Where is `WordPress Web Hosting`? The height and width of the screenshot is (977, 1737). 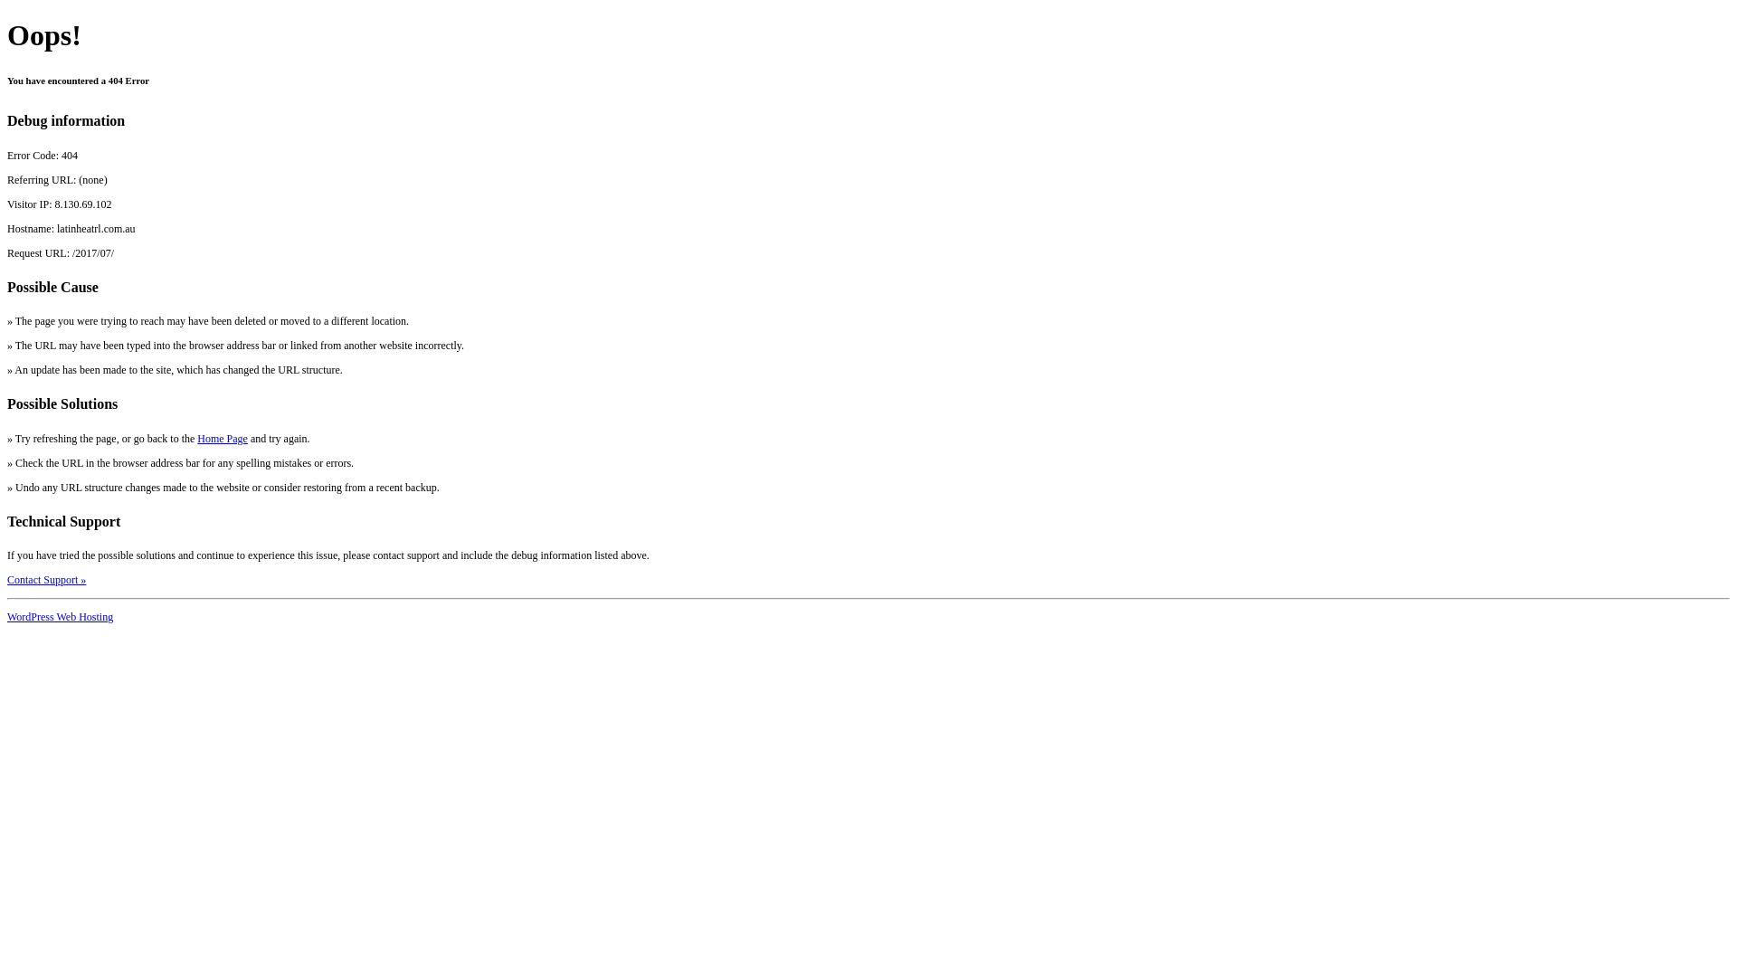
WordPress Web Hosting is located at coordinates (60, 617).